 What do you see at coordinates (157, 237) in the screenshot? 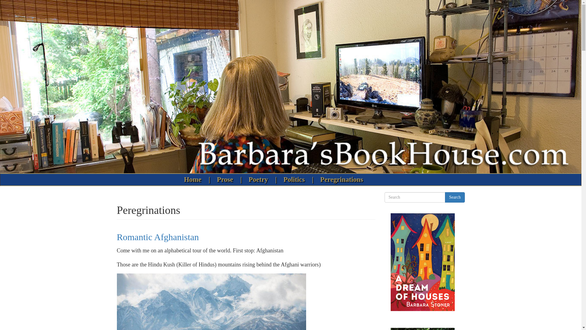
I see `Romantic Afghanistan` at bounding box center [157, 237].